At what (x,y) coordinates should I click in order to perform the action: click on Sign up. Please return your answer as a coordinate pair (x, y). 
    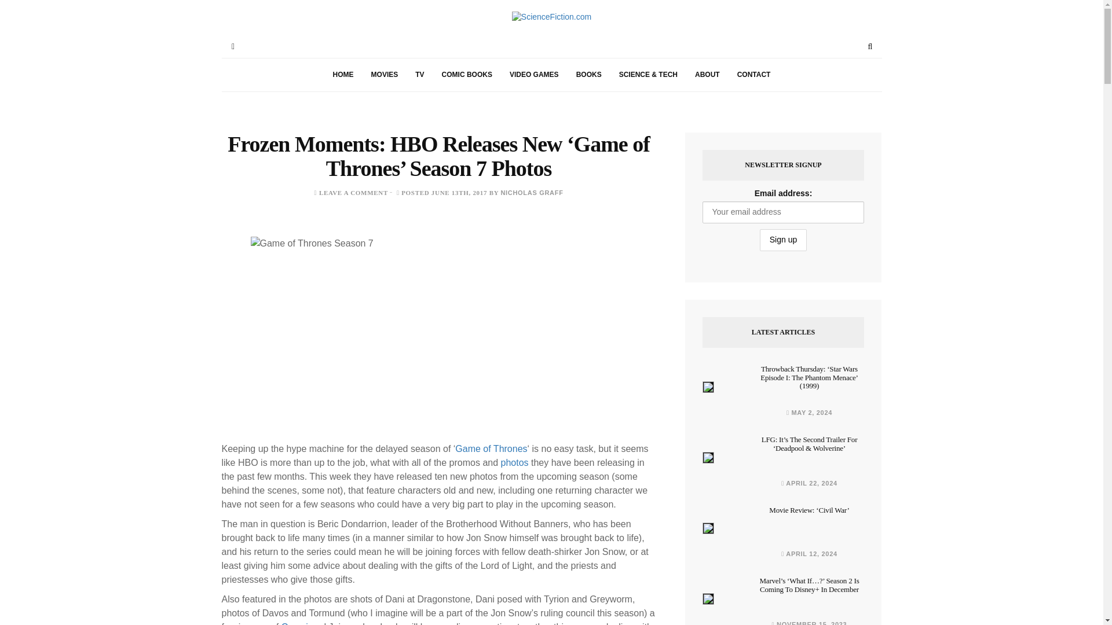
    Looking at the image, I should click on (783, 240).